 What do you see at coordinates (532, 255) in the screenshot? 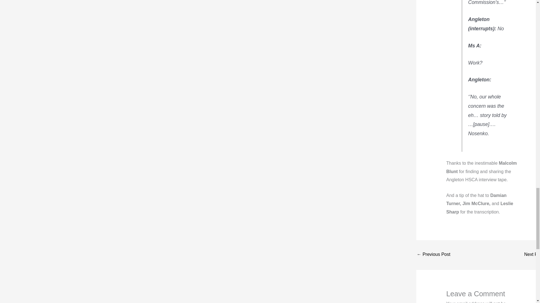
I see `Next Post` at bounding box center [532, 255].